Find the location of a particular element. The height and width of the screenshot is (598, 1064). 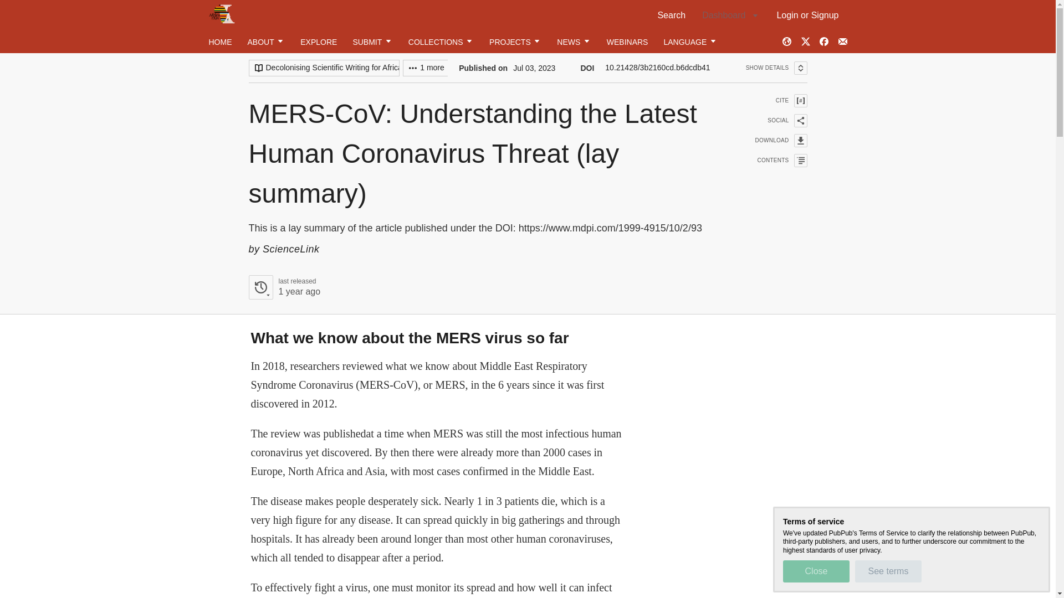

CITE is located at coordinates (774, 101).